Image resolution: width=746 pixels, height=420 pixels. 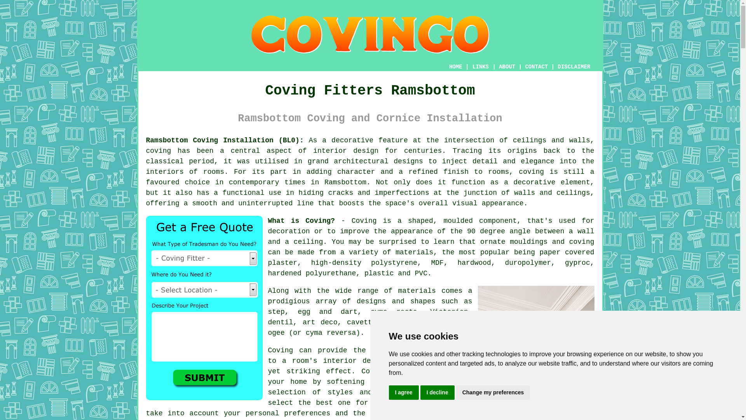 I want to click on I agree, so click(x=403, y=393).